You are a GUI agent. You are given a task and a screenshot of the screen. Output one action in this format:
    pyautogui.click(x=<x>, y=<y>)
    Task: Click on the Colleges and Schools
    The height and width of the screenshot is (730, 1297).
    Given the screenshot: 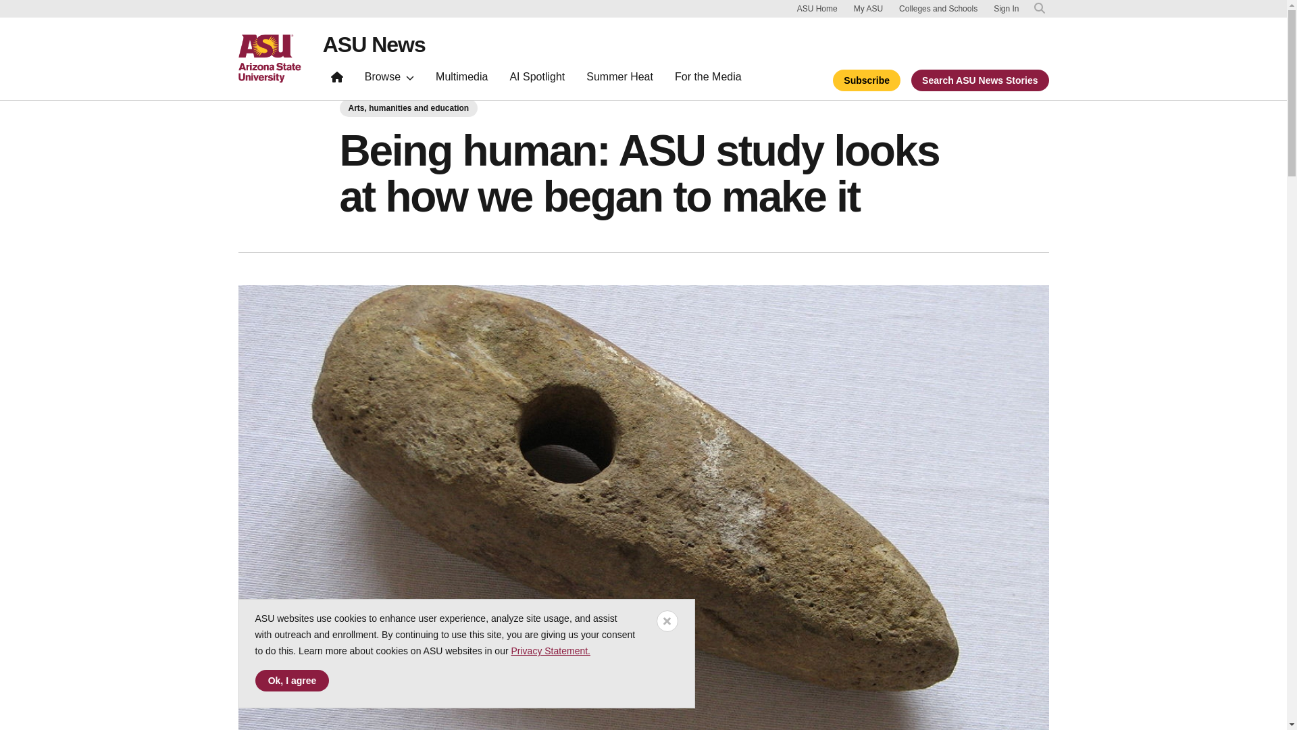 What is the action you would take?
    pyautogui.click(x=938, y=8)
    